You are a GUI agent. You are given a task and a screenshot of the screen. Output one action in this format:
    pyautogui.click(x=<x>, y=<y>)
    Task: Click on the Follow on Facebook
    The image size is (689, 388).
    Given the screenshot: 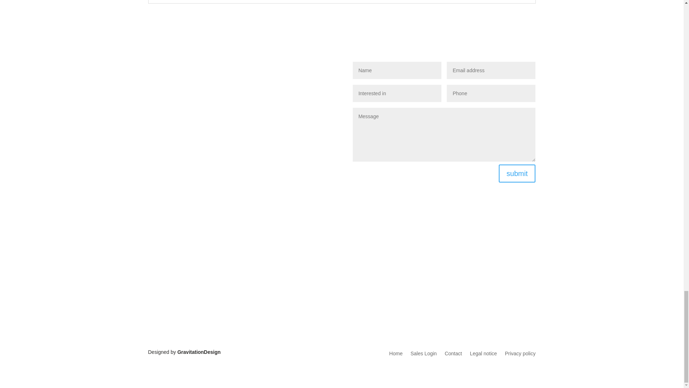 What is the action you would take?
    pyautogui.click(x=426, y=268)
    